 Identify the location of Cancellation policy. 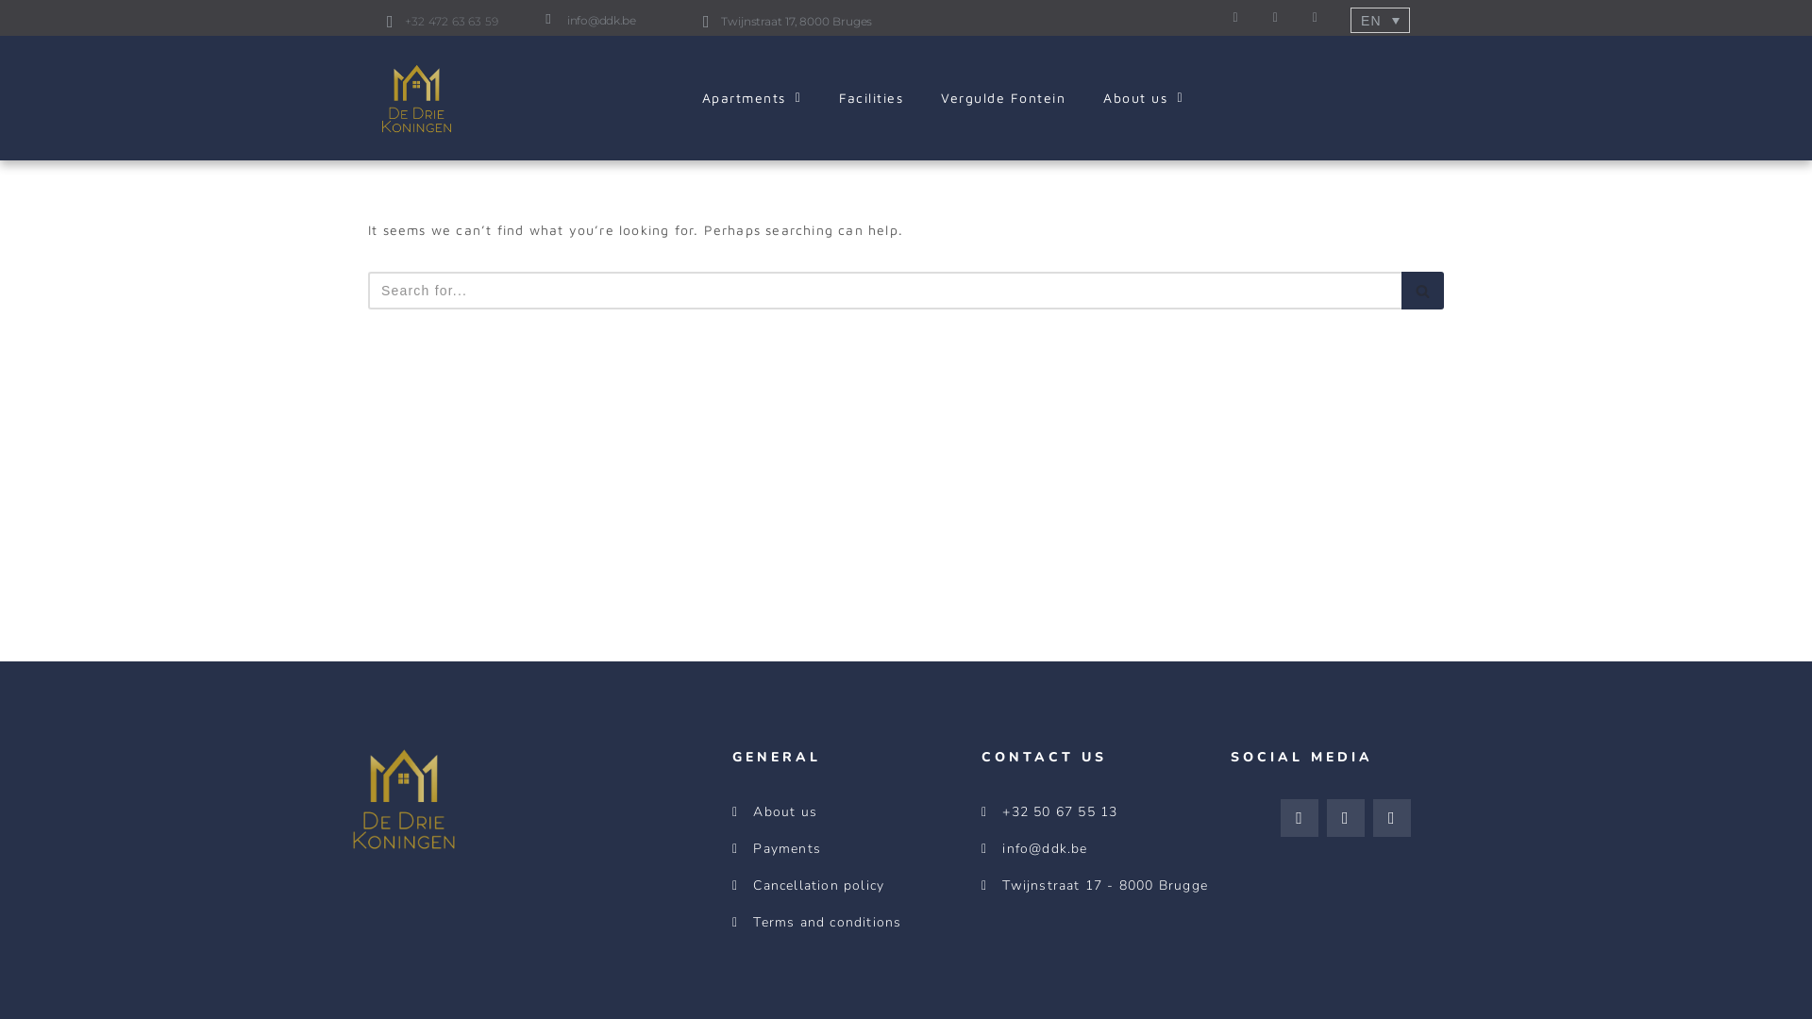
(847, 886).